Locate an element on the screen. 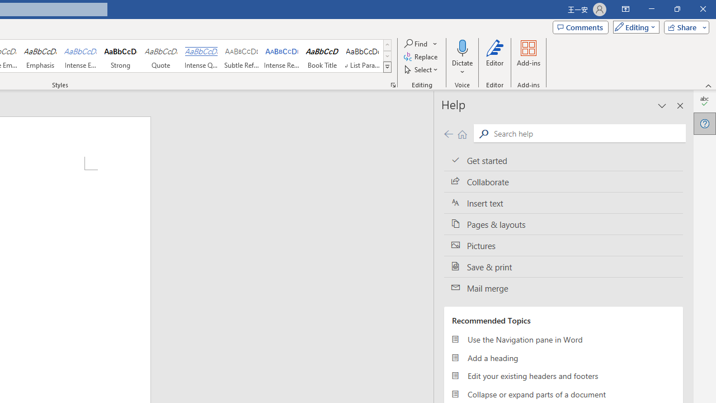 This screenshot has width=716, height=403. Dictate is located at coordinates (462, 57).